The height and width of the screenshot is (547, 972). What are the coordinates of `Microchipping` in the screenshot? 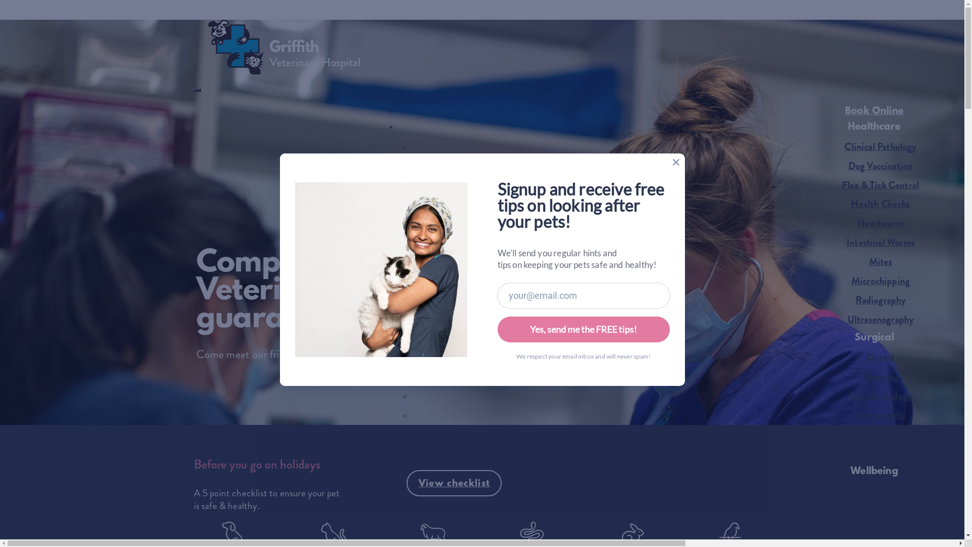 It's located at (881, 281).